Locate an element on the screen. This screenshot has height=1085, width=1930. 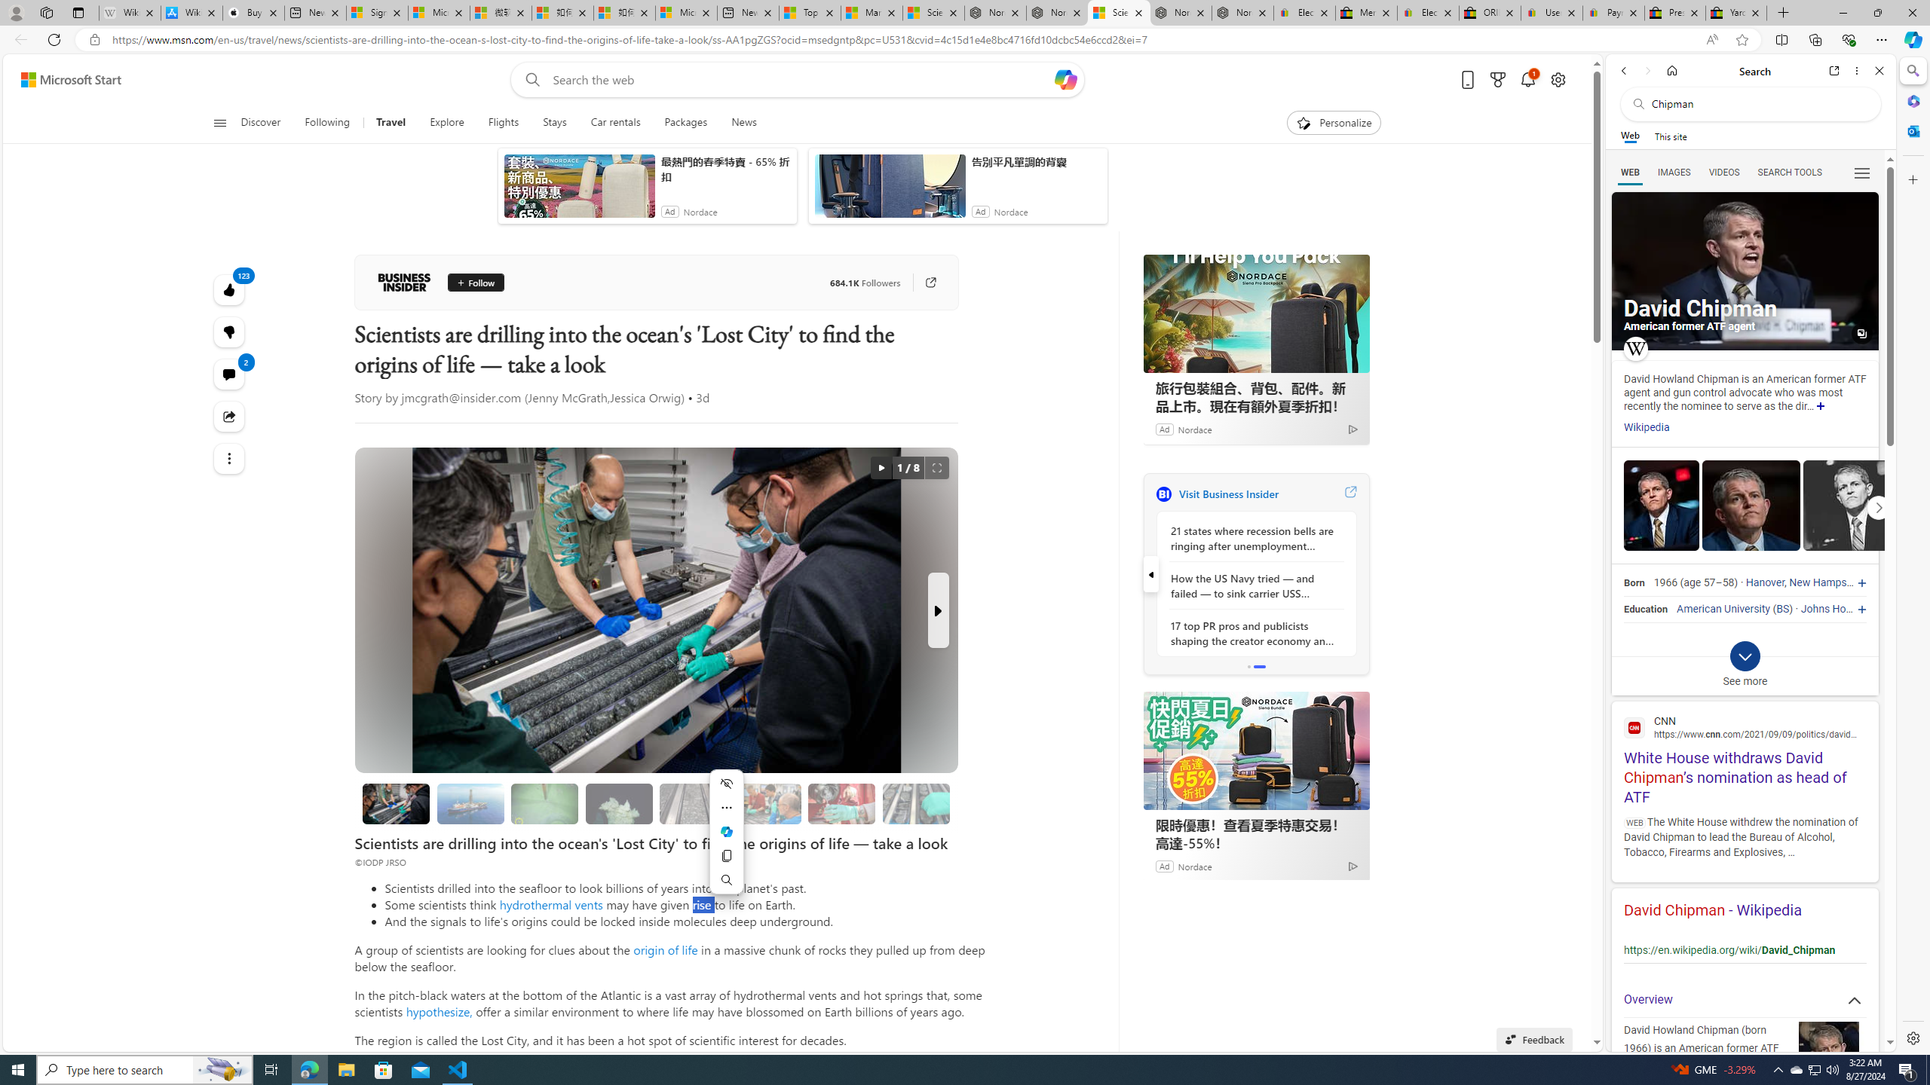
Class: at-item is located at coordinates (229, 458).